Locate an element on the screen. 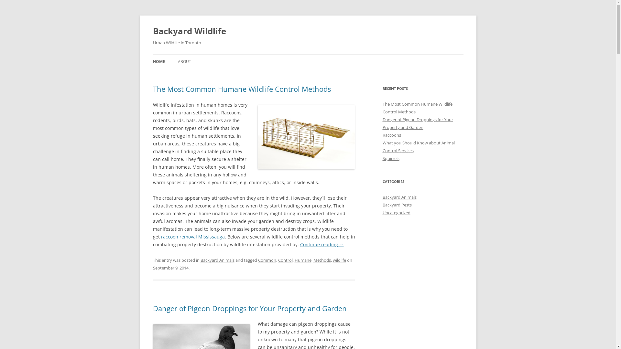 The height and width of the screenshot is (349, 621). wildlife is located at coordinates (339, 260).